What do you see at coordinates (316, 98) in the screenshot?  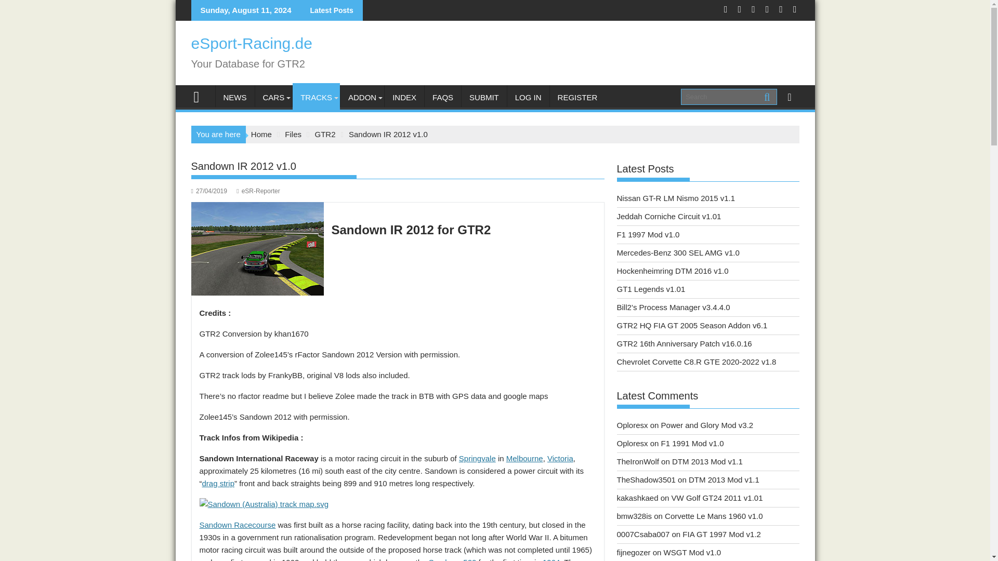 I see `TRACKS` at bounding box center [316, 98].